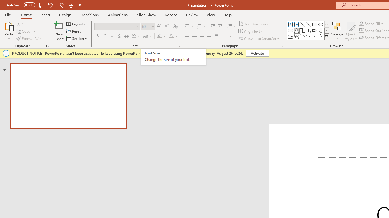 The height and width of the screenshot is (218, 389). I want to click on Spacing After, so click(324, 59).